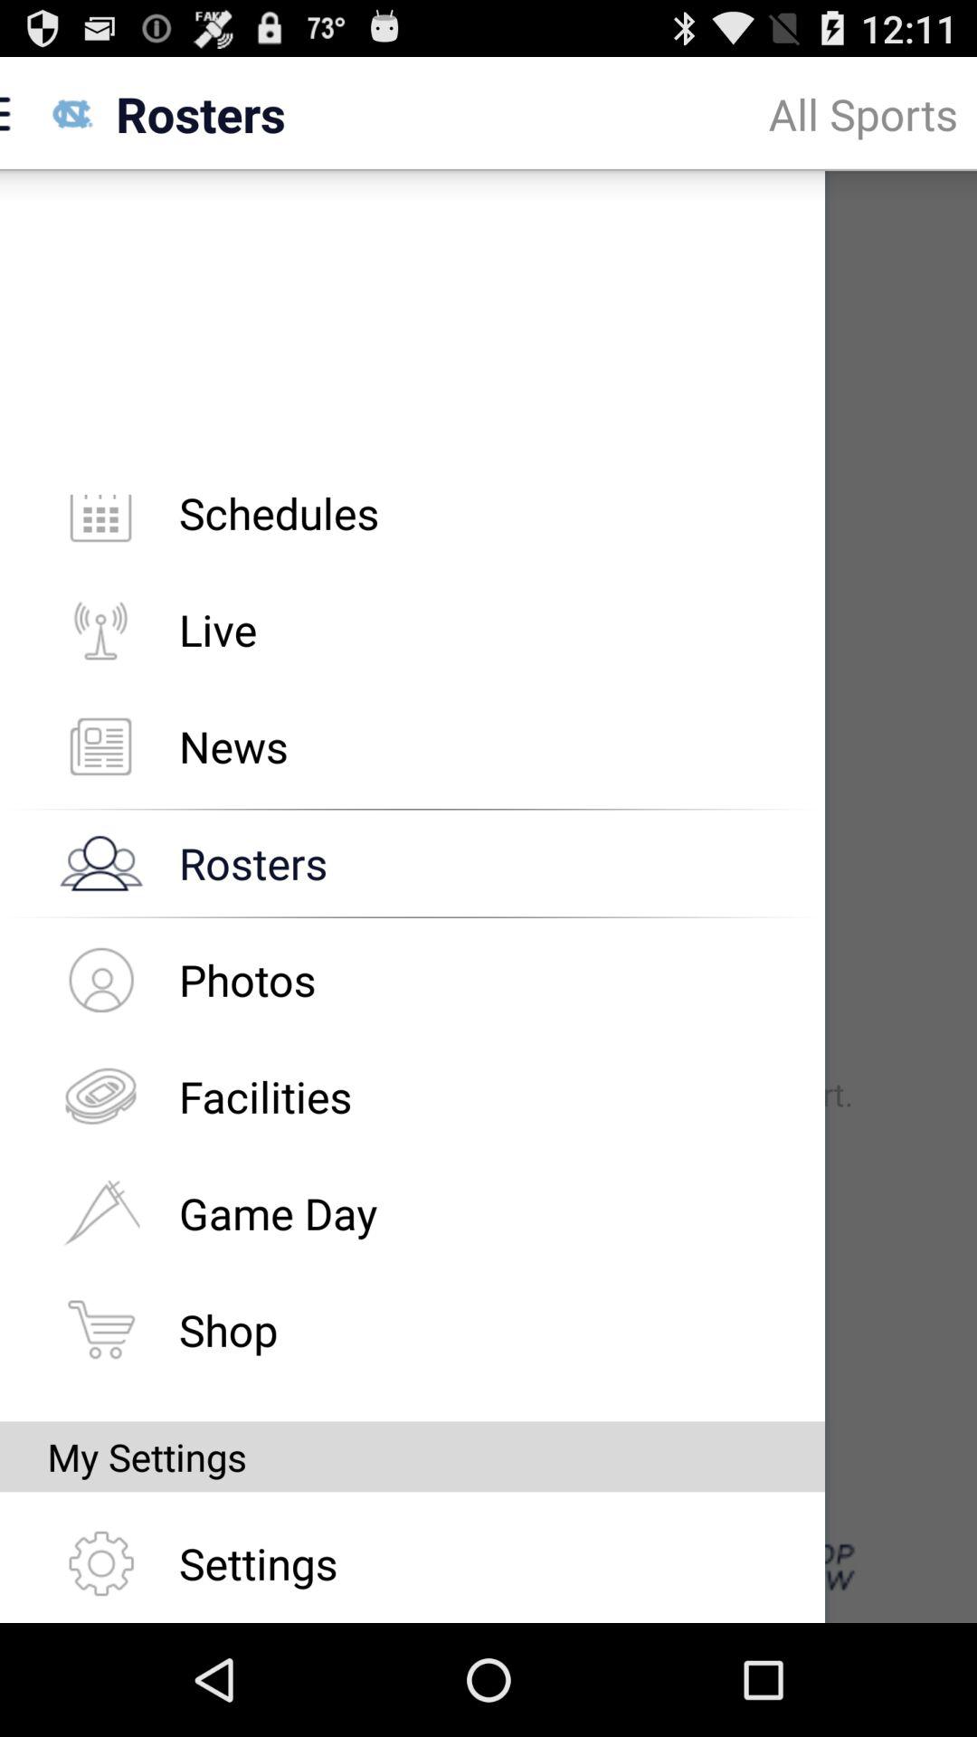  What do you see at coordinates (100, 525) in the screenshot?
I see `click on the icon beside schedules` at bounding box center [100, 525].